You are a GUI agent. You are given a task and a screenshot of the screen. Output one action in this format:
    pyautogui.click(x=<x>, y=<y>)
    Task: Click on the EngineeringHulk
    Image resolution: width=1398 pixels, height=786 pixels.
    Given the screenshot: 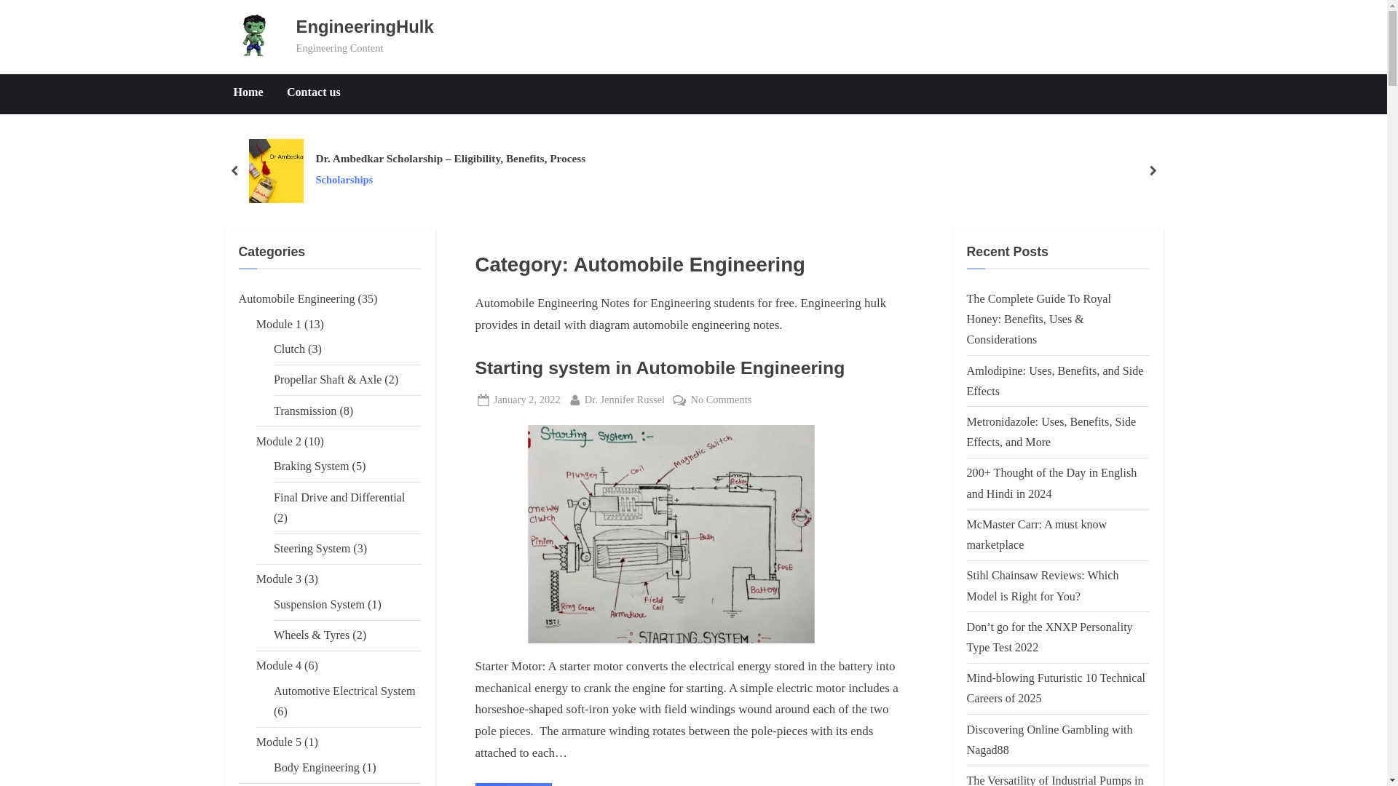 What is the action you would take?
    pyautogui.click(x=365, y=26)
    